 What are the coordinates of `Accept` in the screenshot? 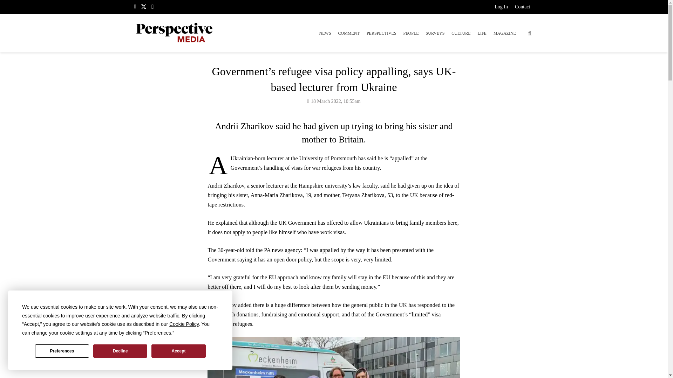 It's located at (178, 351).